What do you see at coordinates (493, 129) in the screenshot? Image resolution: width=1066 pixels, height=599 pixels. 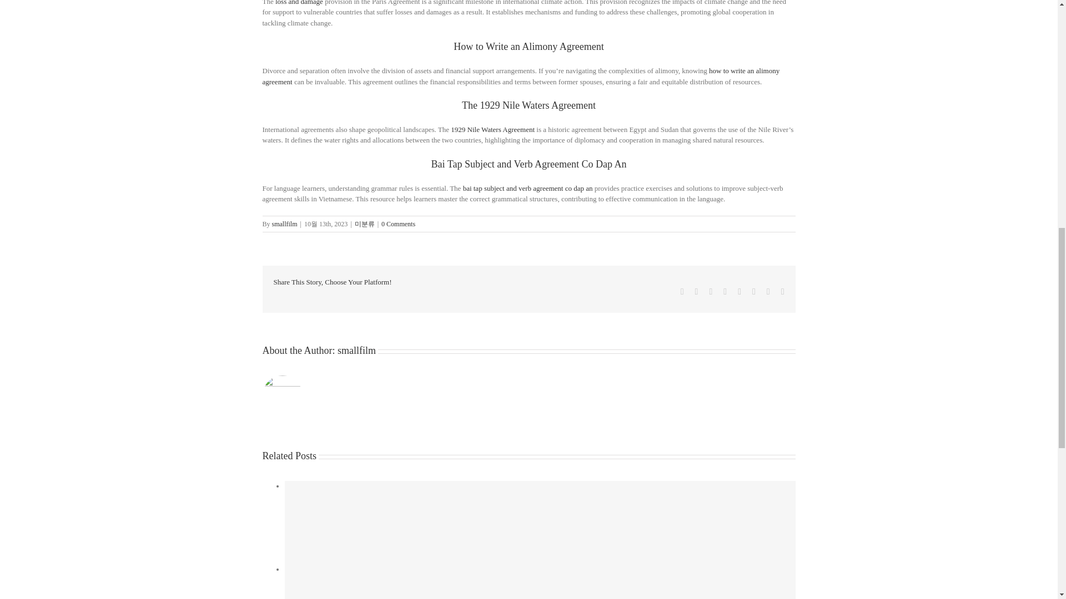 I see `1929 Nile Waters Agreement` at bounding box center [493, 129].